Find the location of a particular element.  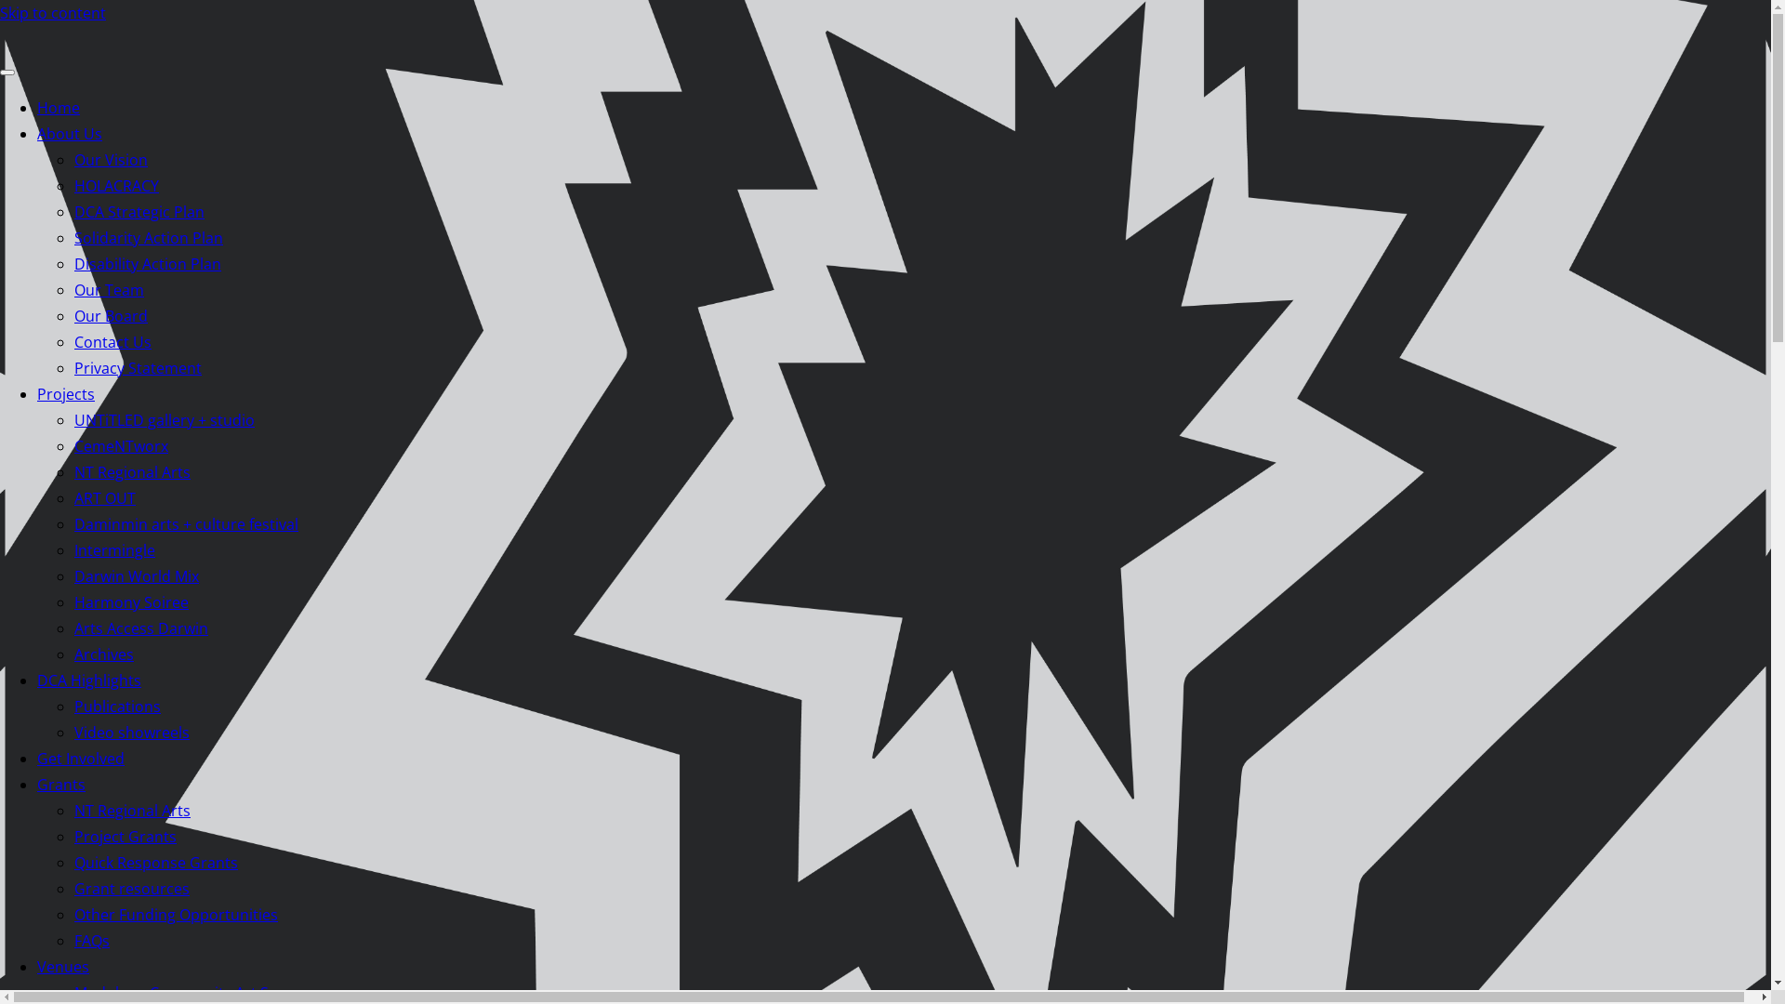

Solidarity Action Plan is located at coordinates (149, 238).